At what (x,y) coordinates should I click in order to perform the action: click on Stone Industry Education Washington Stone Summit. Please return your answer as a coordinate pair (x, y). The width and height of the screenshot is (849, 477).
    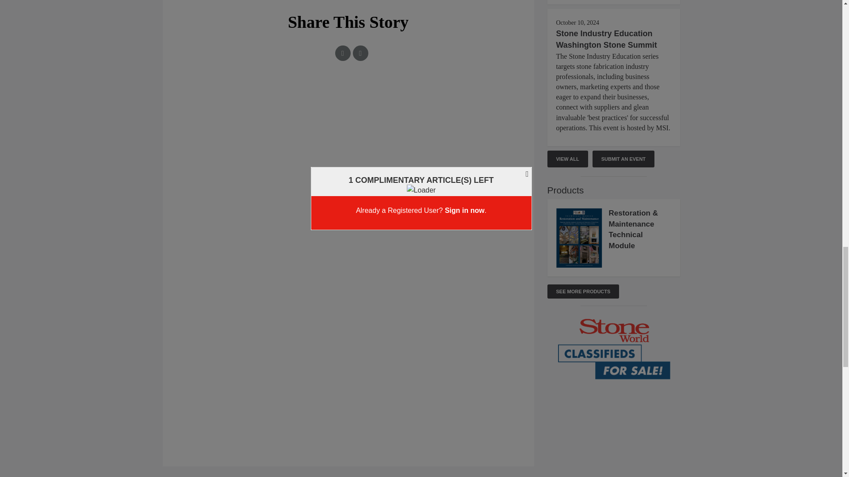
    Looking at the image, I should click on (607, 39).